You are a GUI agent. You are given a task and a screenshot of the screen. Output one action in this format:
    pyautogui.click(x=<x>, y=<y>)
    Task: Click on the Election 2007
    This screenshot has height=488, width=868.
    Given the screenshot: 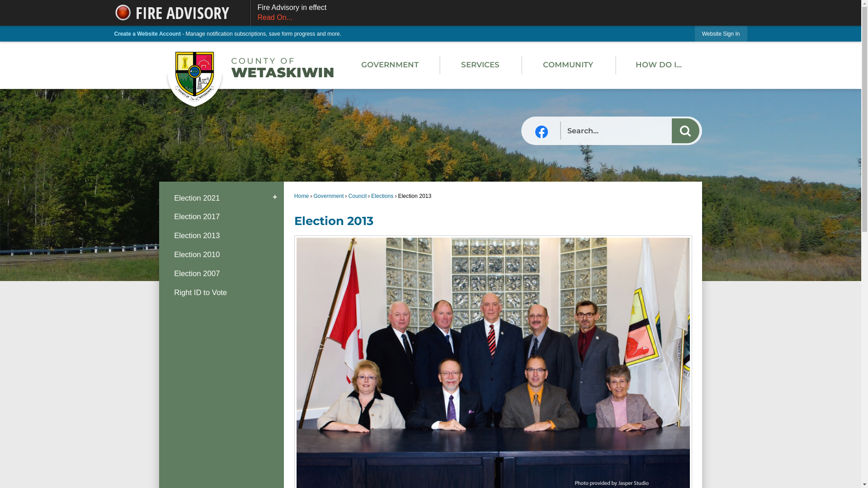 What is the action you would take?
    pyautogui.click(x=222, y=273)
    